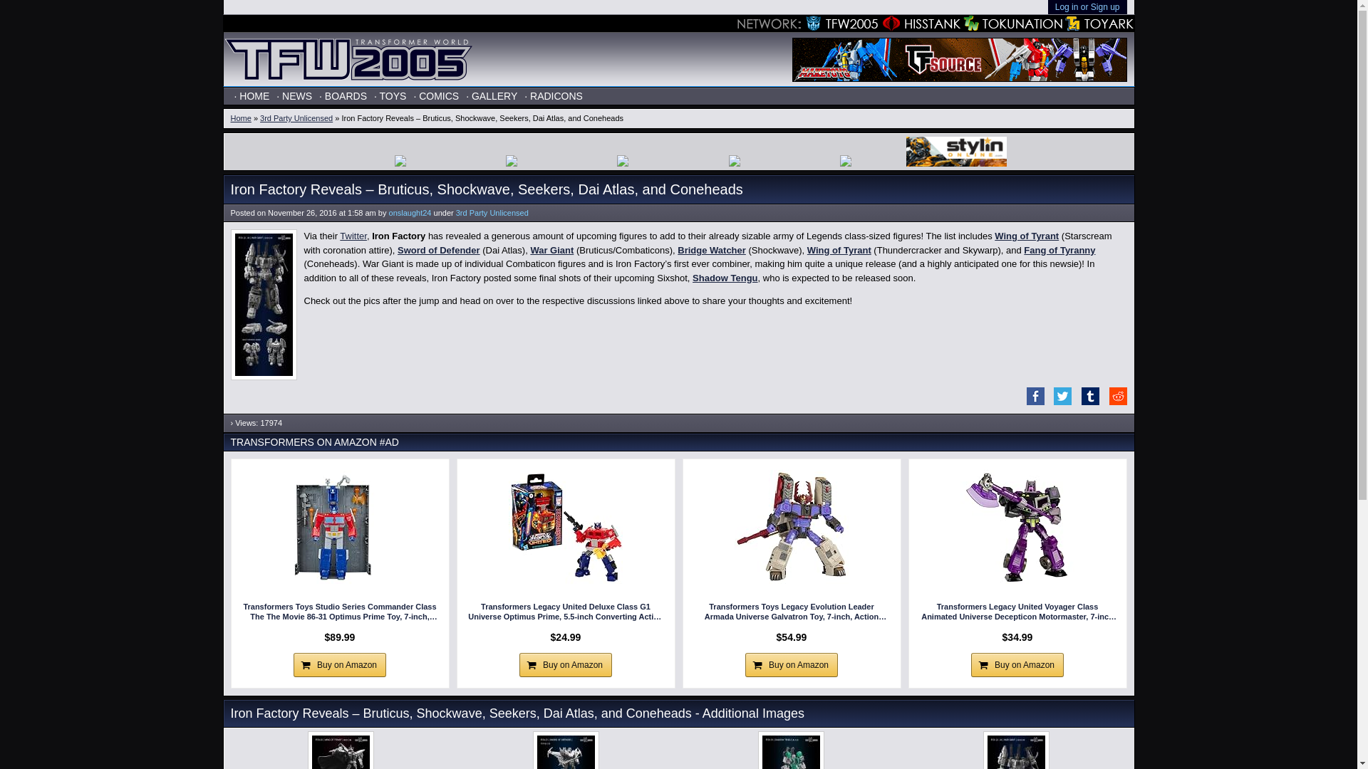  What do you see at coordinates (791, 665) in the screenshot?
I see `Buy on Amazon` at bounding box center [791, 665].